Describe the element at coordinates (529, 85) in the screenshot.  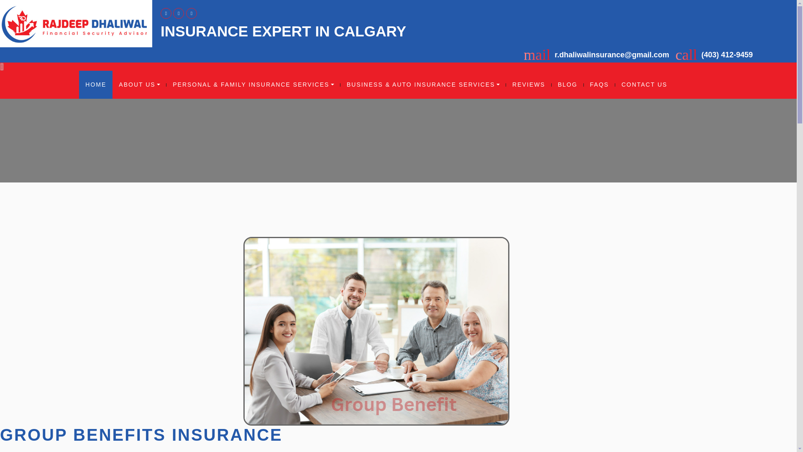
I see `REVIEWS` at that location.